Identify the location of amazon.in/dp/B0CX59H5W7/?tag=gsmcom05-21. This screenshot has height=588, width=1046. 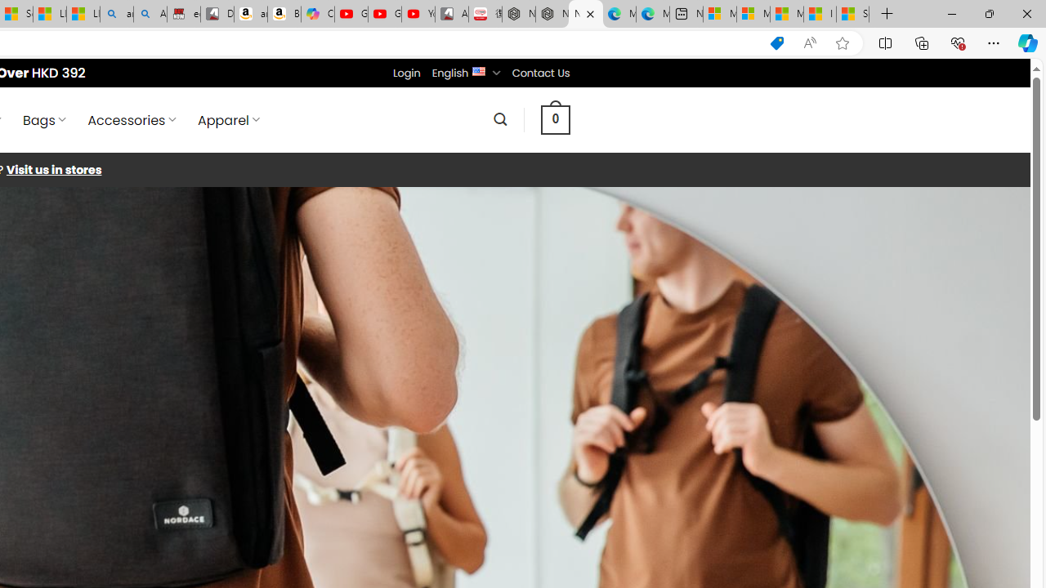
(250, 15).